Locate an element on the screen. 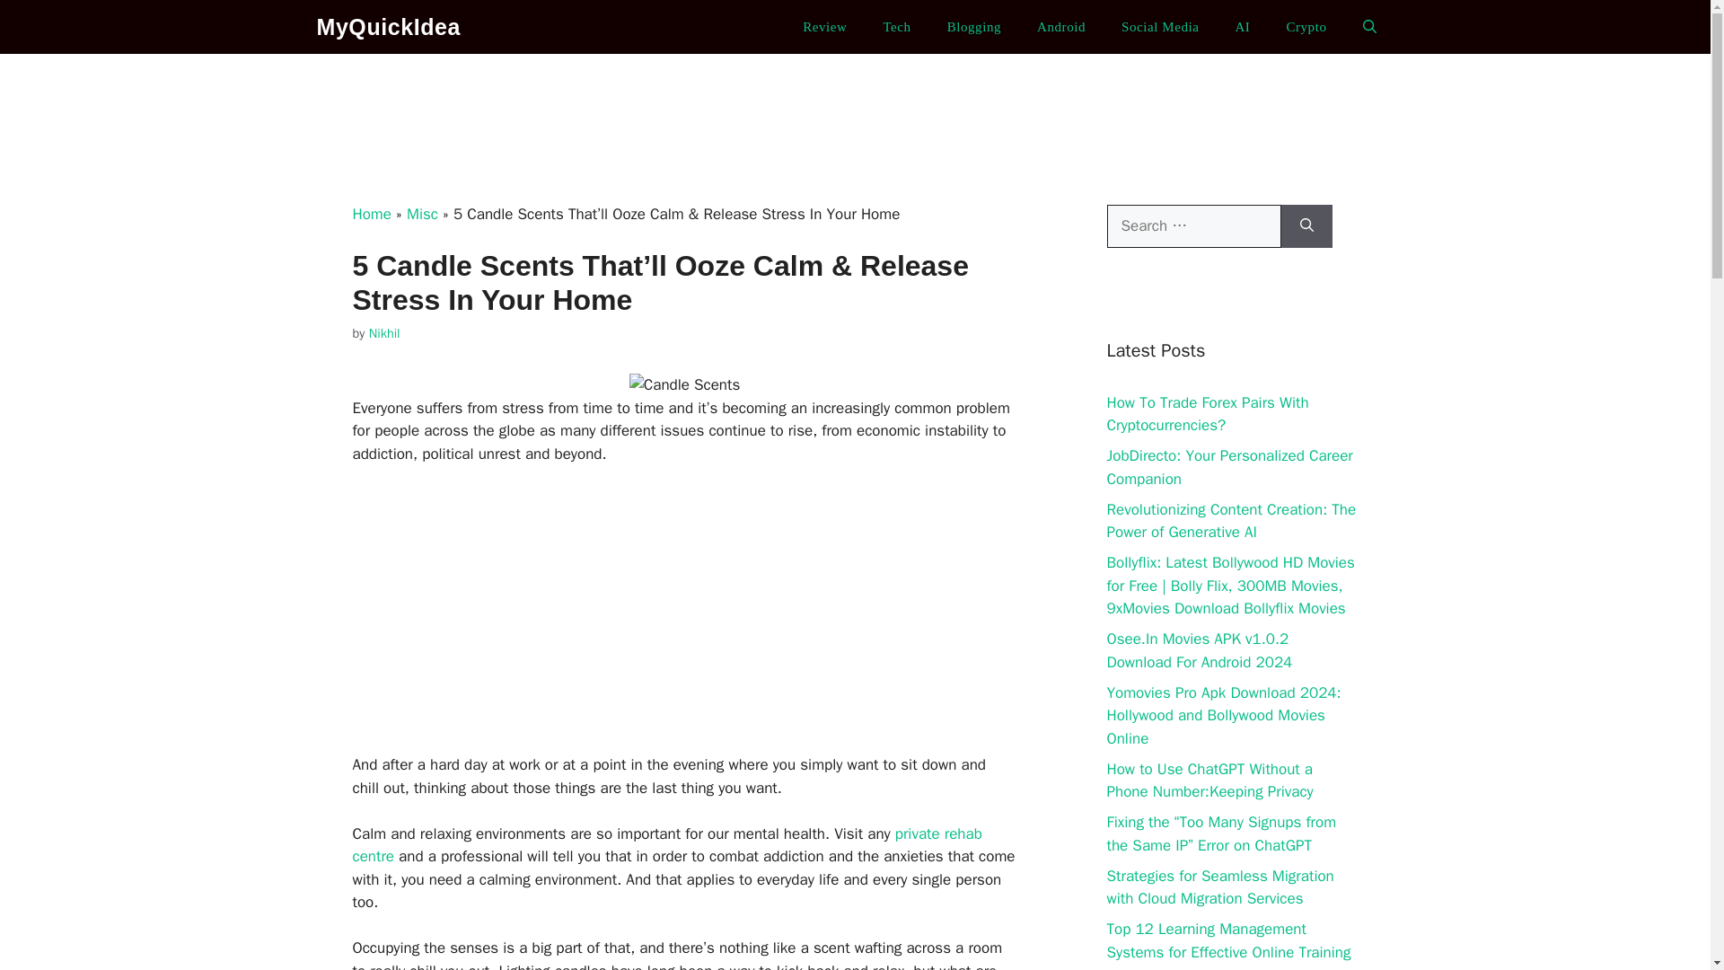 The height and width of the screenshot is (970, 1724). MyQuickIdea is located at coordinates (388, 27).